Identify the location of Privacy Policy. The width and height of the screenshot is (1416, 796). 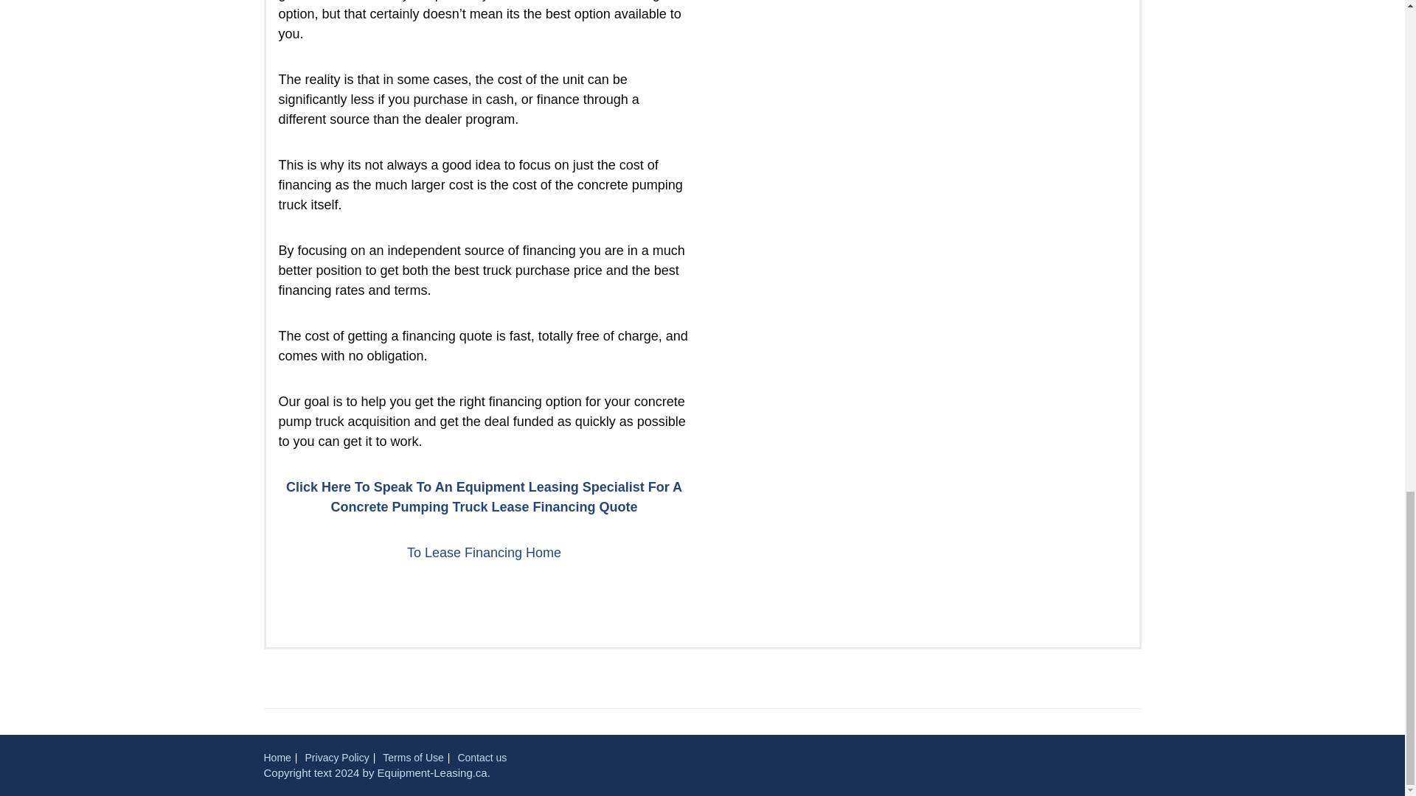
(338, 757).